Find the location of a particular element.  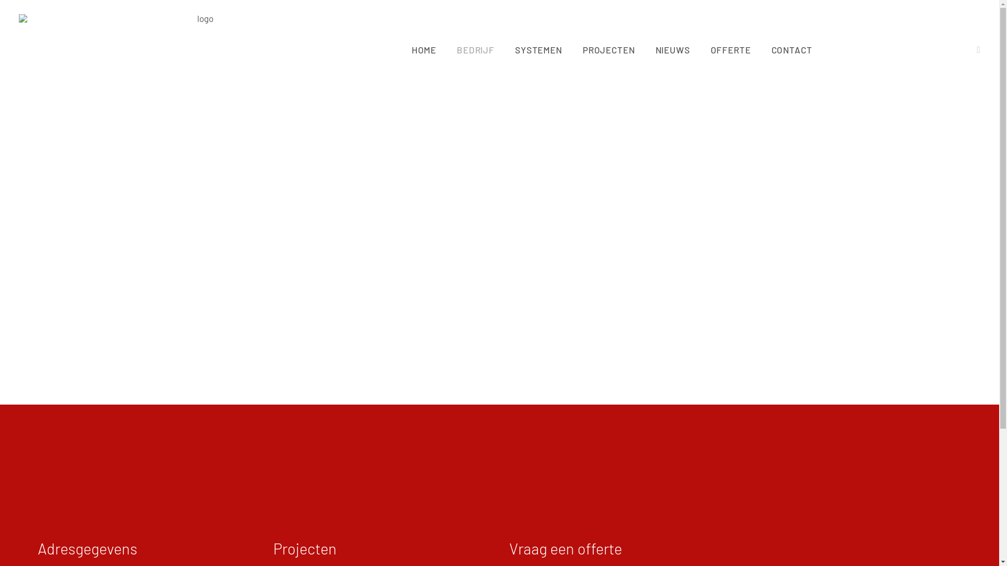

CONTACT is located at coordinates (787, 50).